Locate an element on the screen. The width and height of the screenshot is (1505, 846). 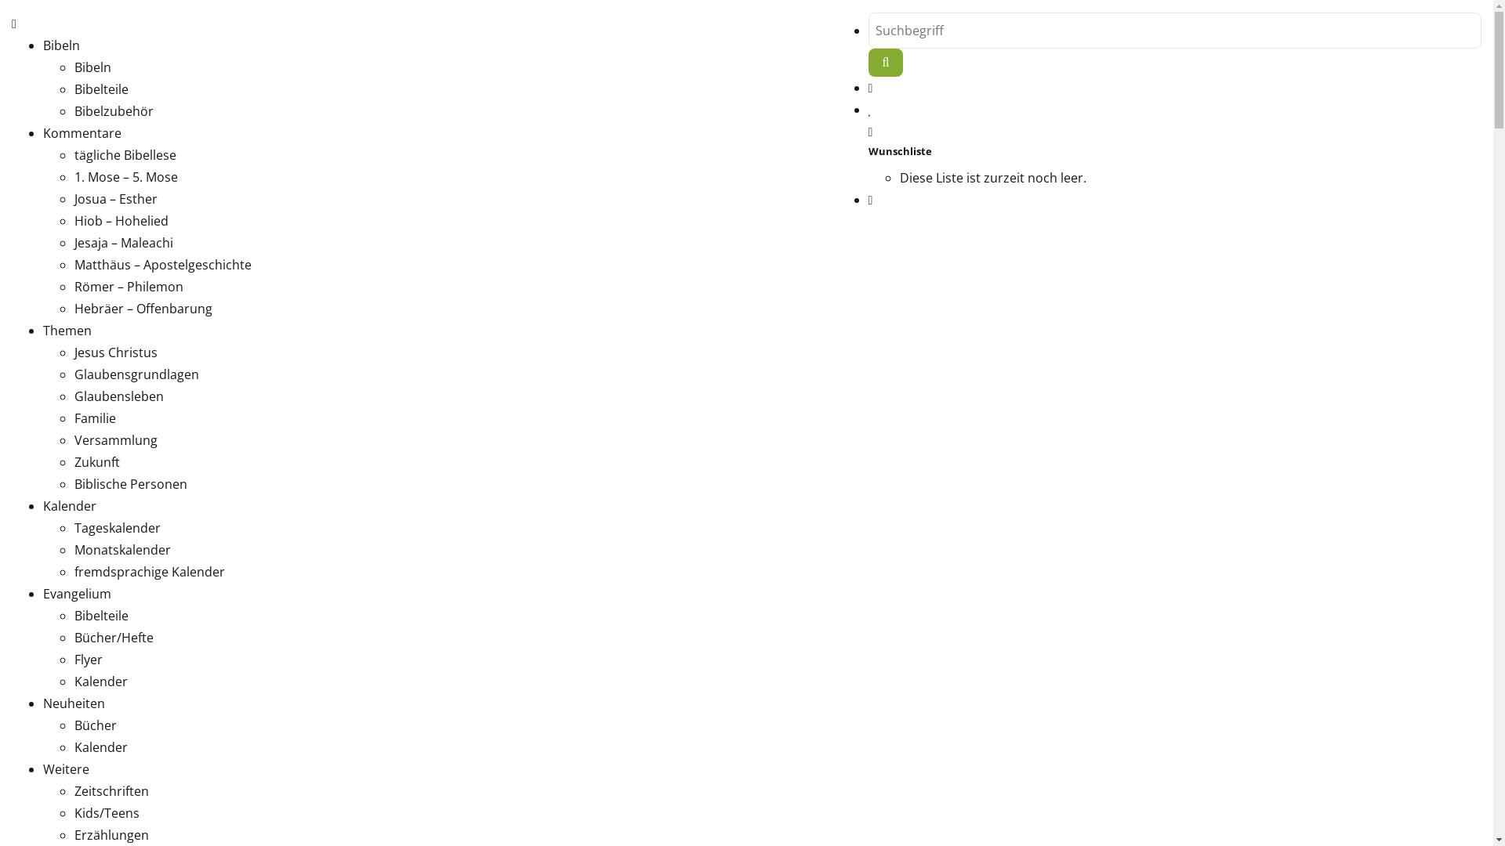
Jesus Christus is located at coordinates (116, 352).